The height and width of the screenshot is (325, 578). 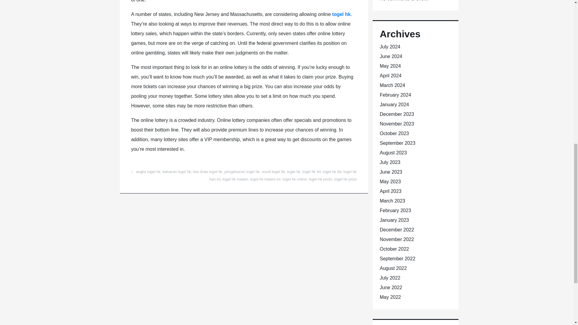 What do you see at coordinates (397, 143) in the screenshot?
I see `September 2023` at bounding box center [397, 143].